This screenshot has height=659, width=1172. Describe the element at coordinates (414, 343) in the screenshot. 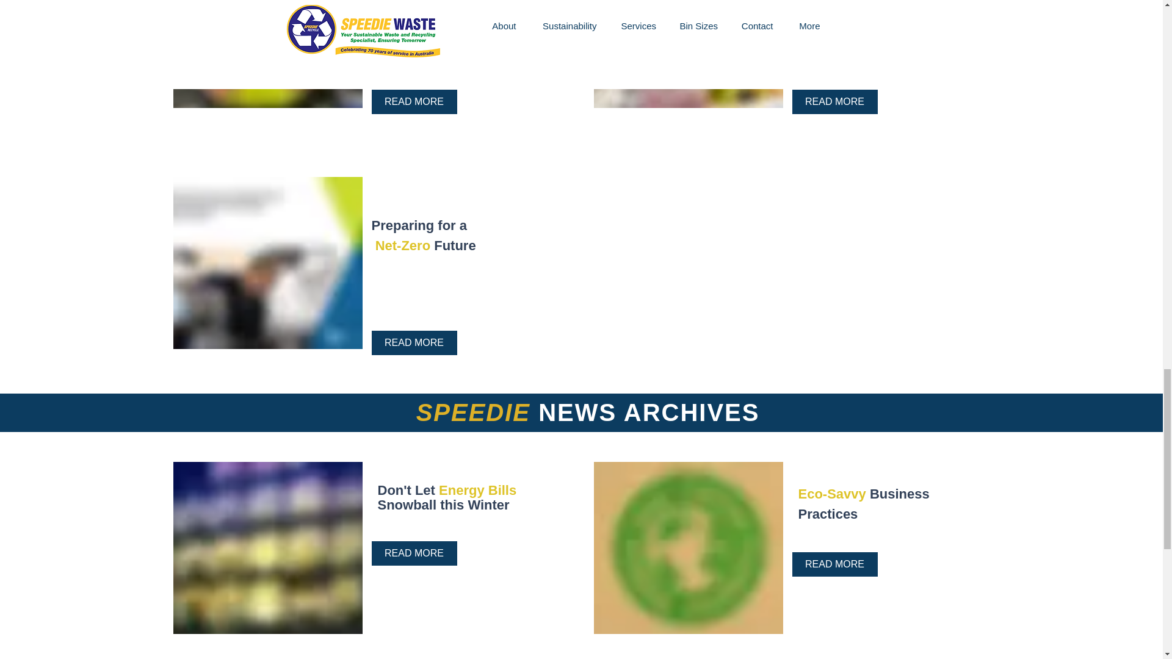

I see `READ MORE` at that location.